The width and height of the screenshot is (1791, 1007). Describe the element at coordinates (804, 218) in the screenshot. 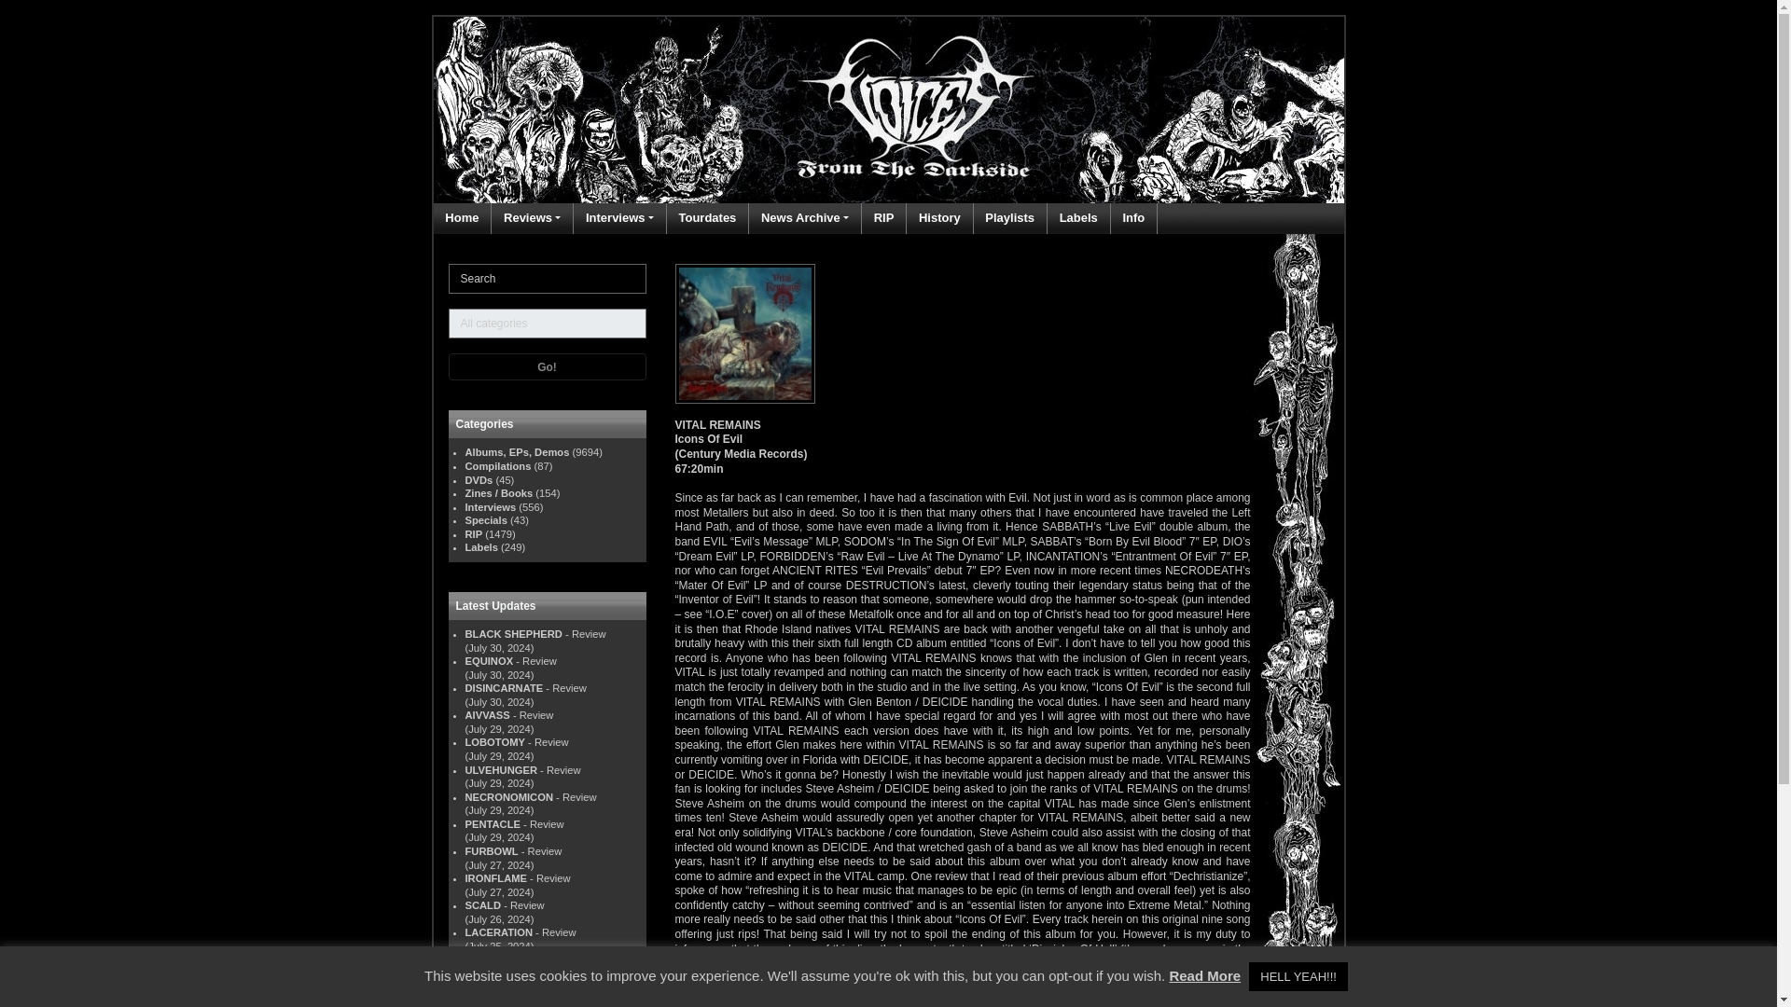

I see `News Archive` at that location.